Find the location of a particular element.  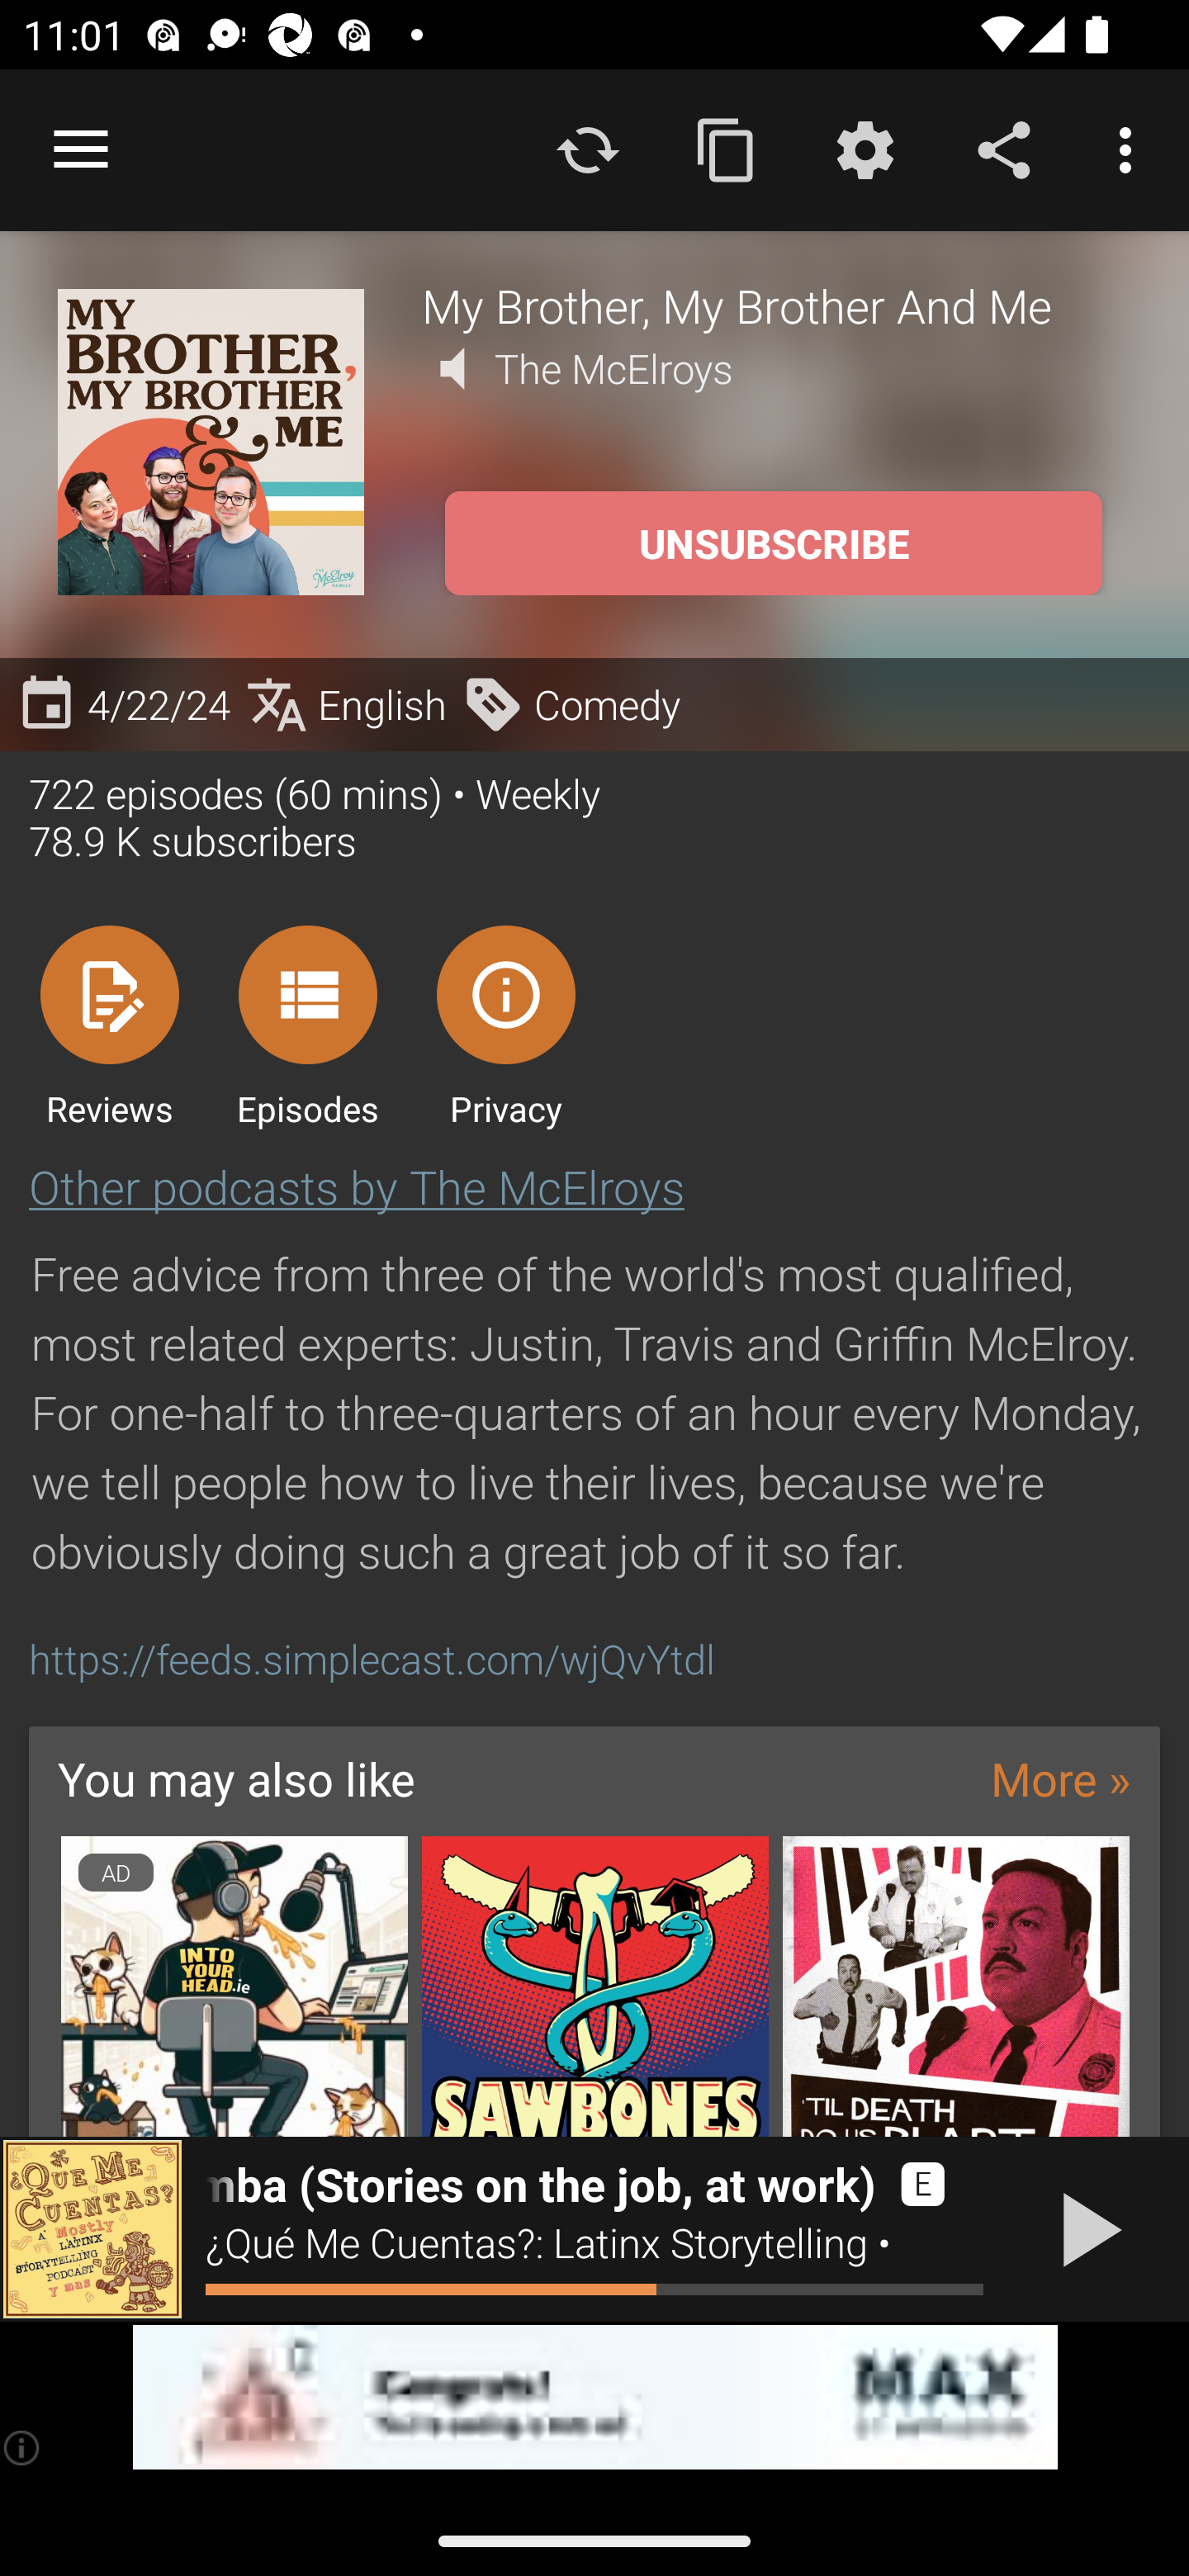

The McElroys is located at coordinates (614, 368).